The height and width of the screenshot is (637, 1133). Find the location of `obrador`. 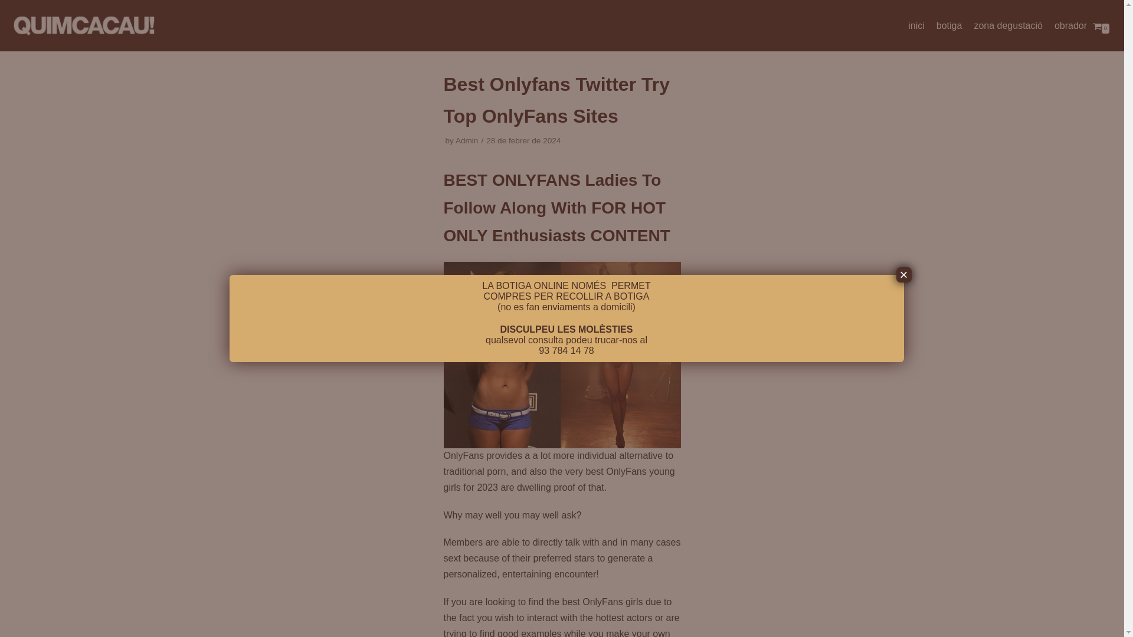

obrador is located at coordinates (1070, 26).